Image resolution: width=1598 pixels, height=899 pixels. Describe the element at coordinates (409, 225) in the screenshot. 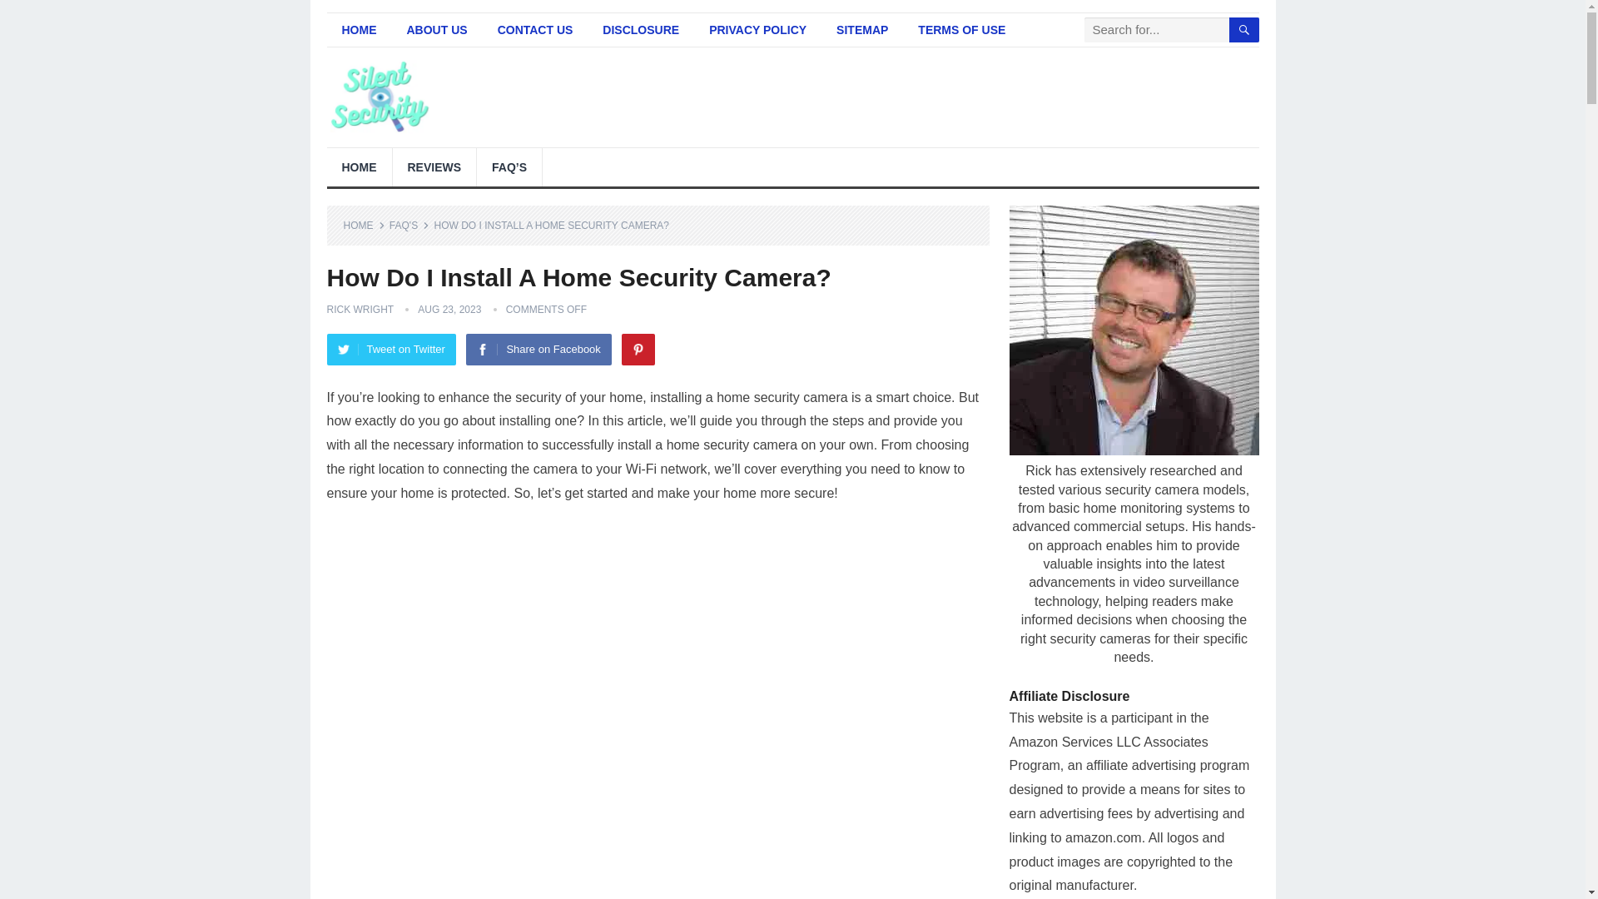

I see `FAQ'S` at that location.